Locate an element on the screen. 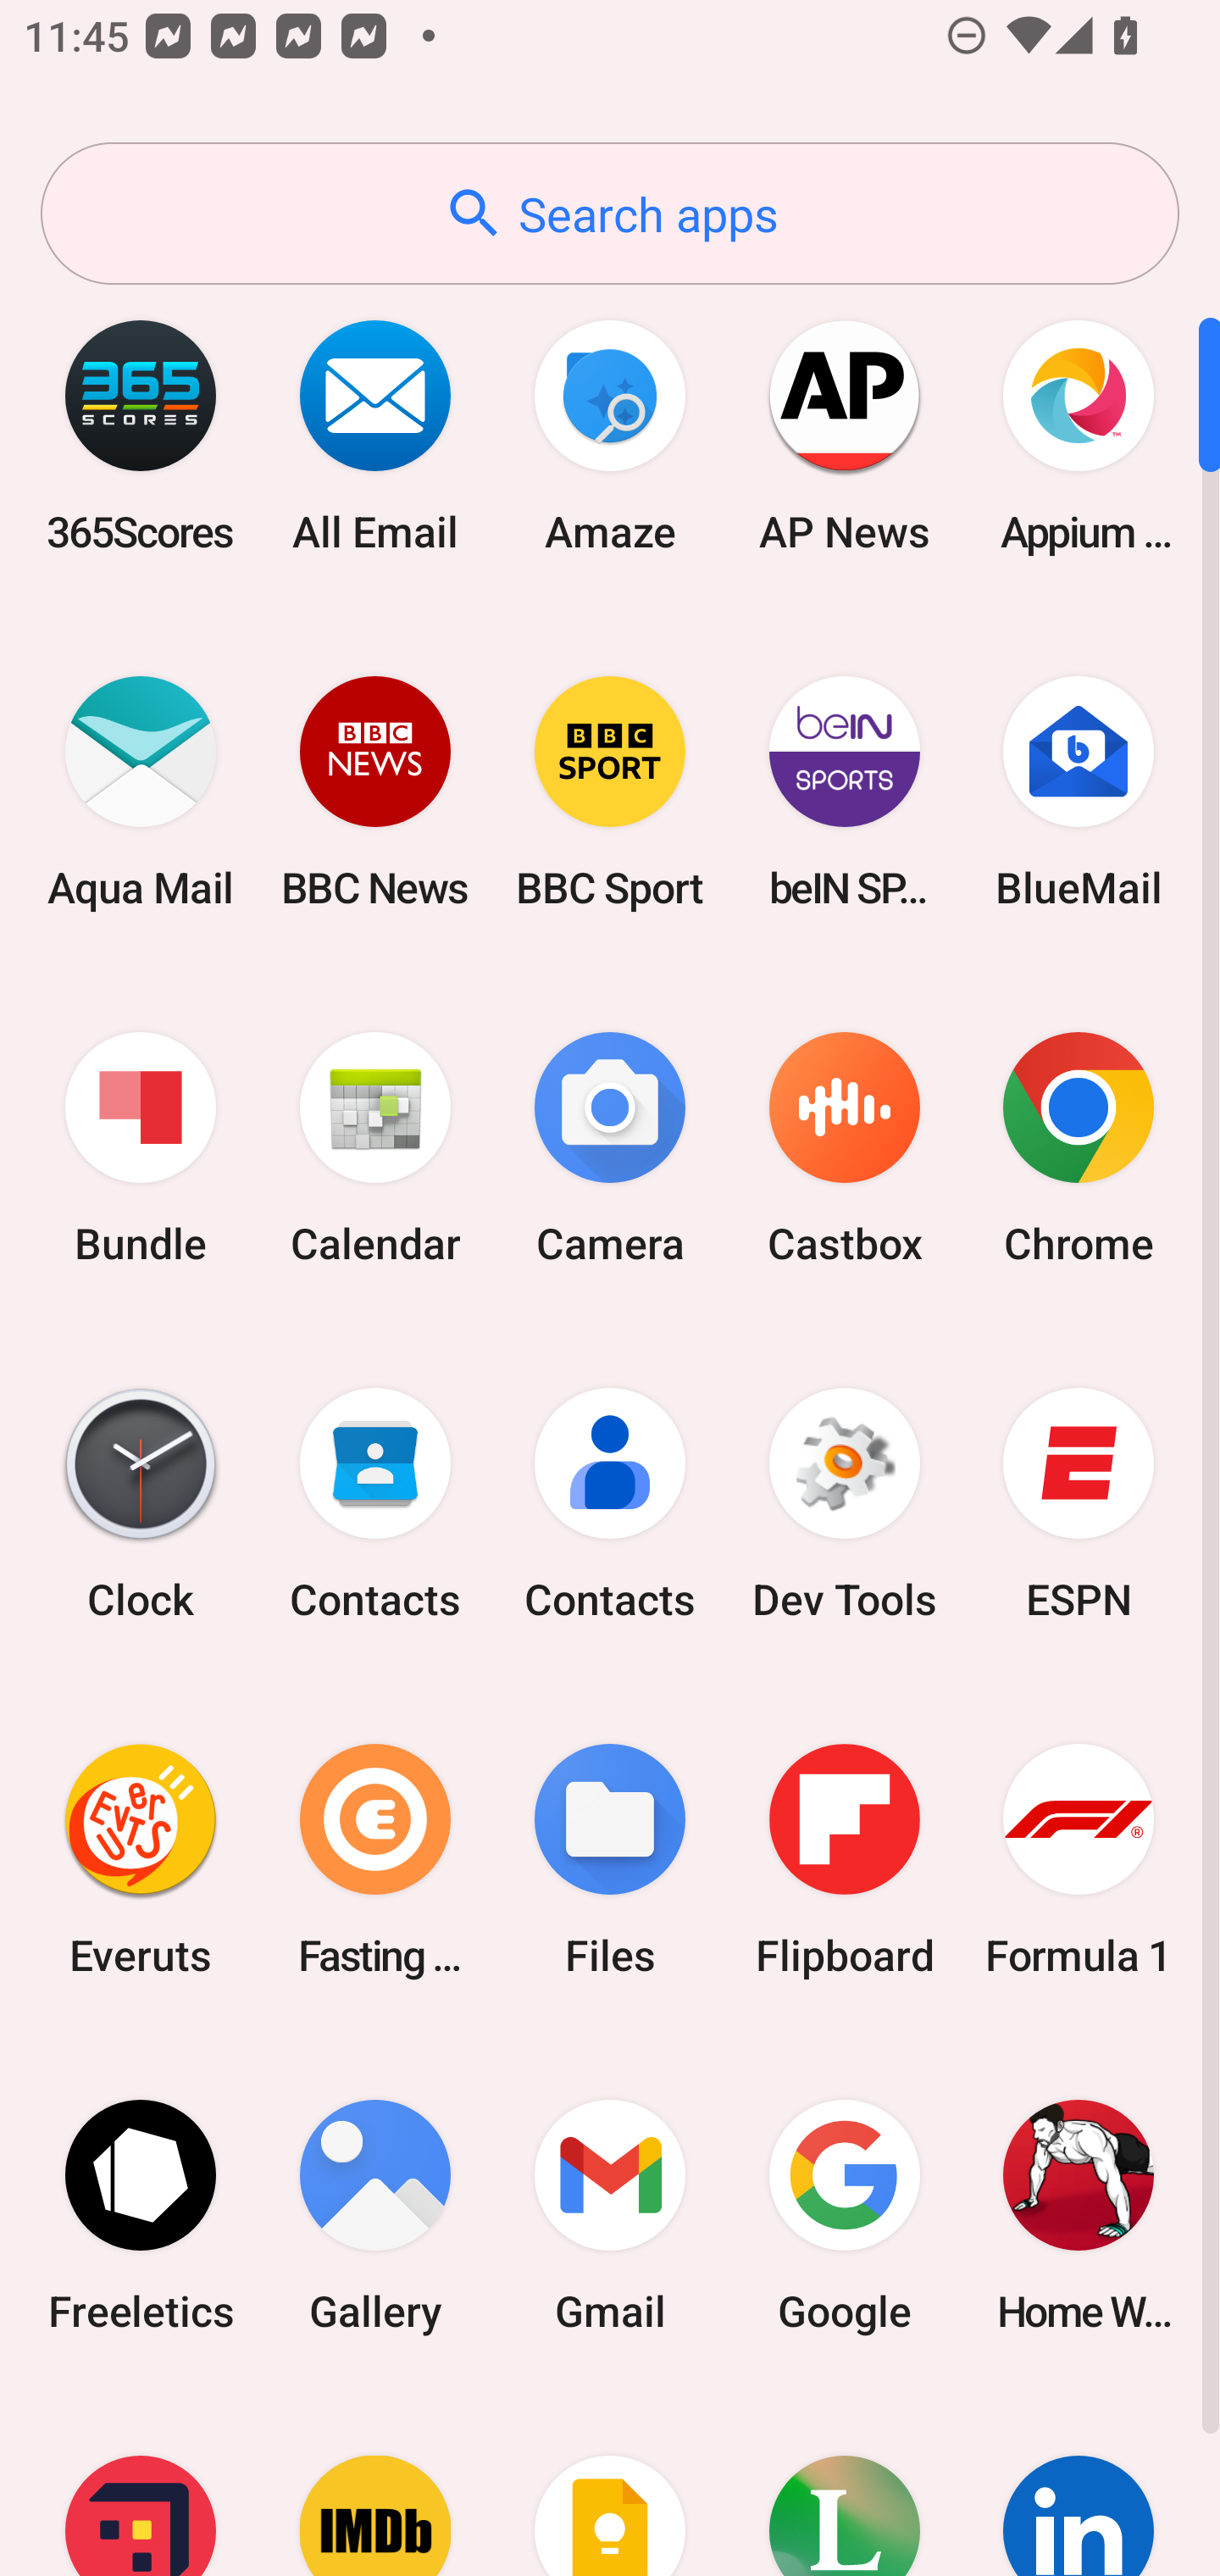 The height and width of the screenshot is (2576, 1220). Flipboard is located at coordinates (844, 1859).